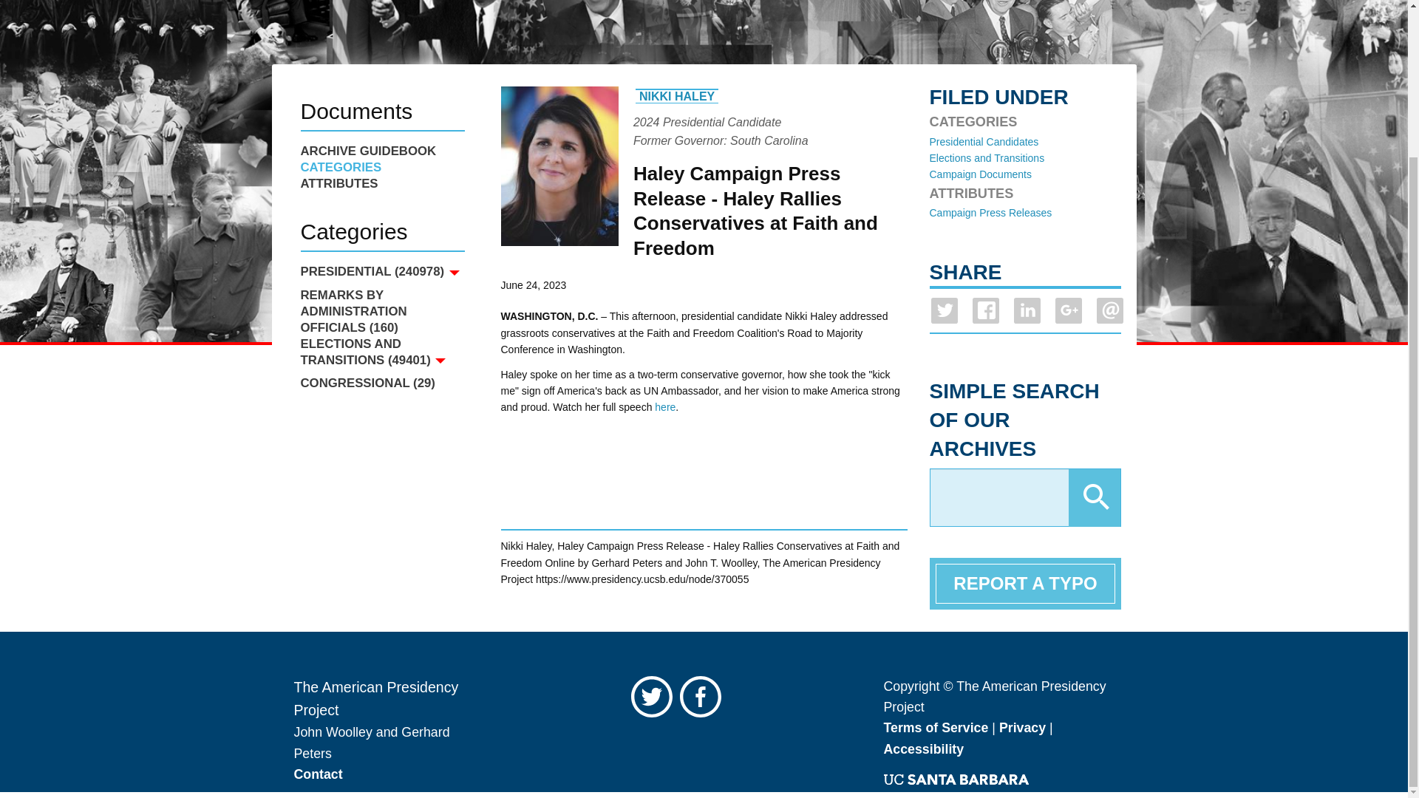 The height and width of the screenshot is (798, 1419). I want to click on ATTRIBUTES, so click(381, 183).